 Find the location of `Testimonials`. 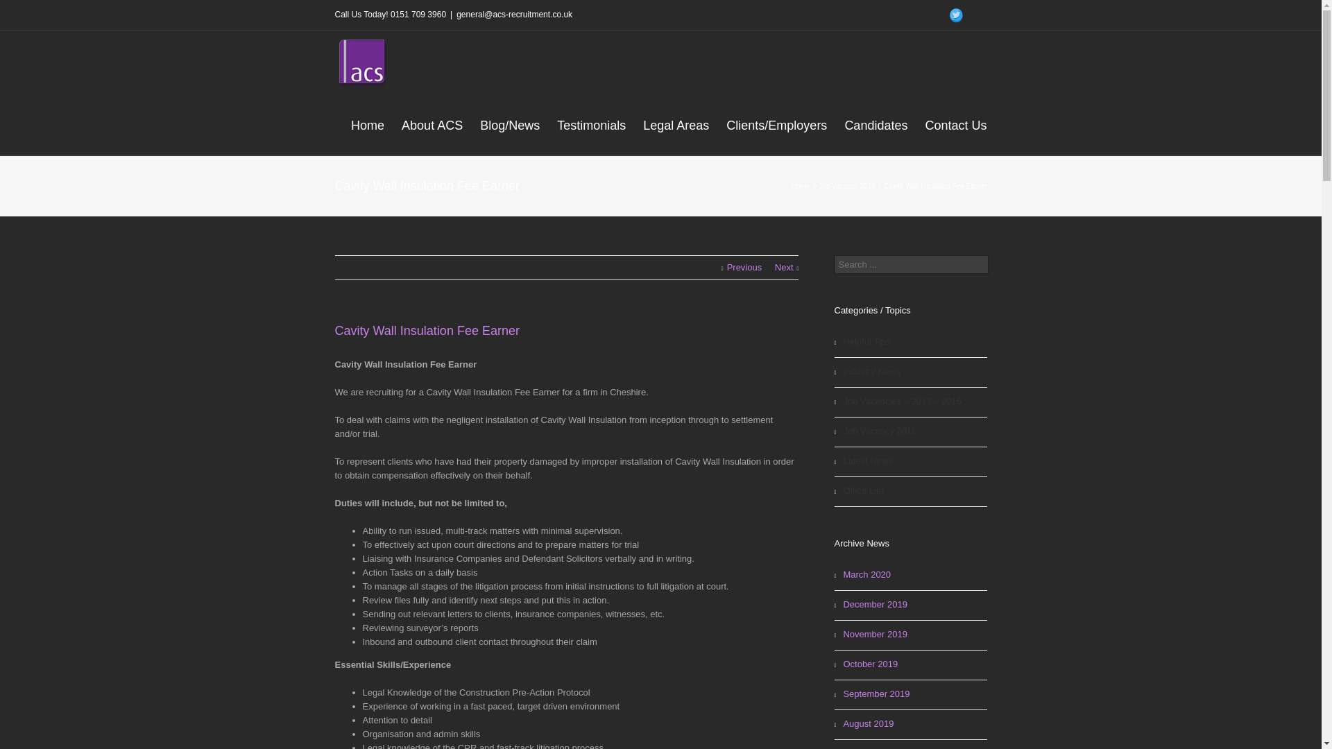

Testimonials is located at coordinates (591, 125).